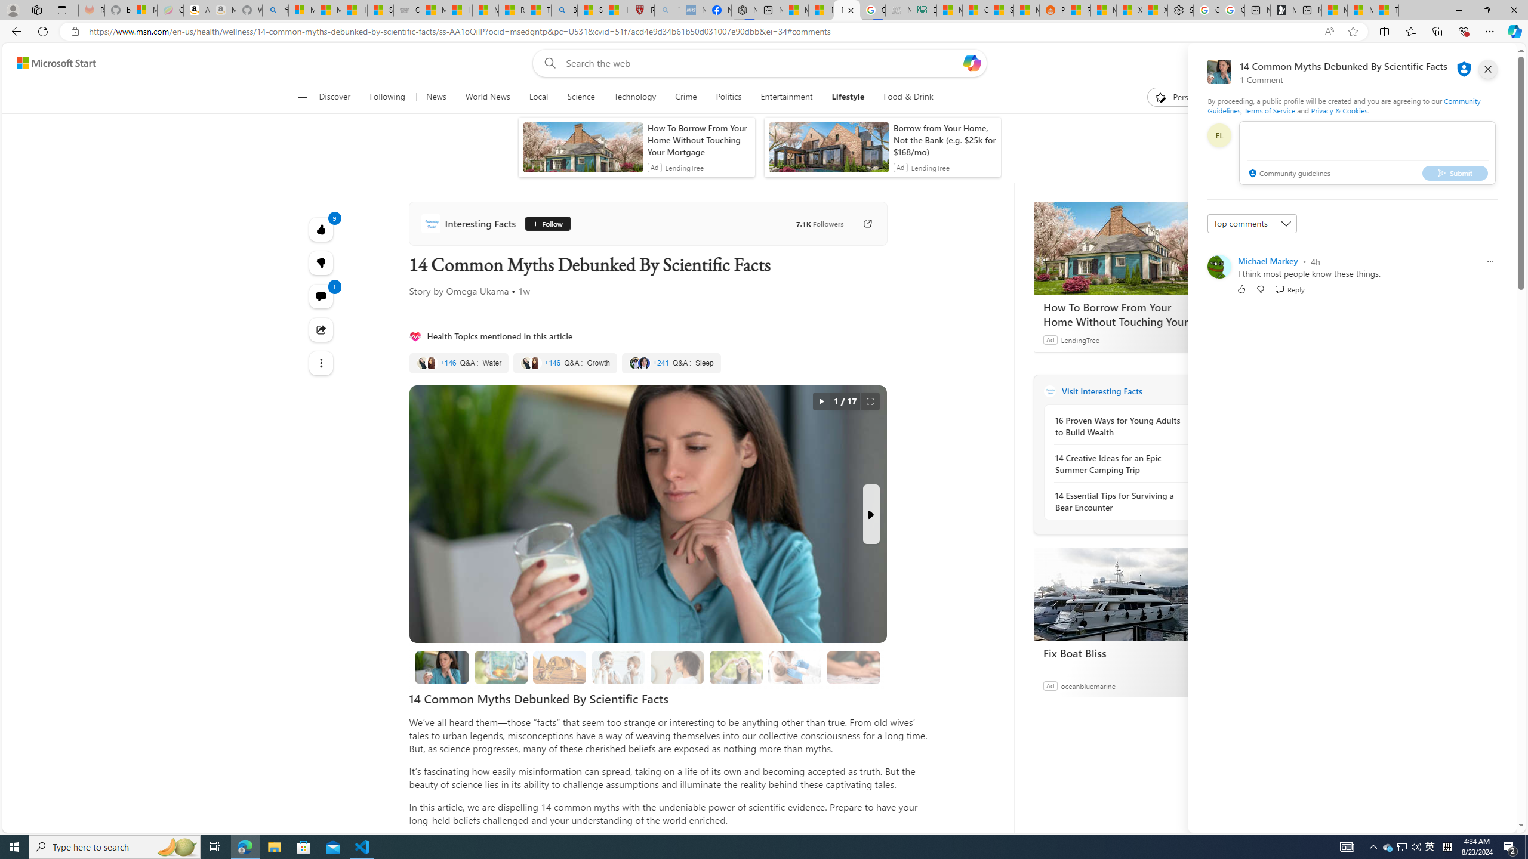 This screenshot has width=1528, height=859. I want to click on Entertainment, so click(785, 97).